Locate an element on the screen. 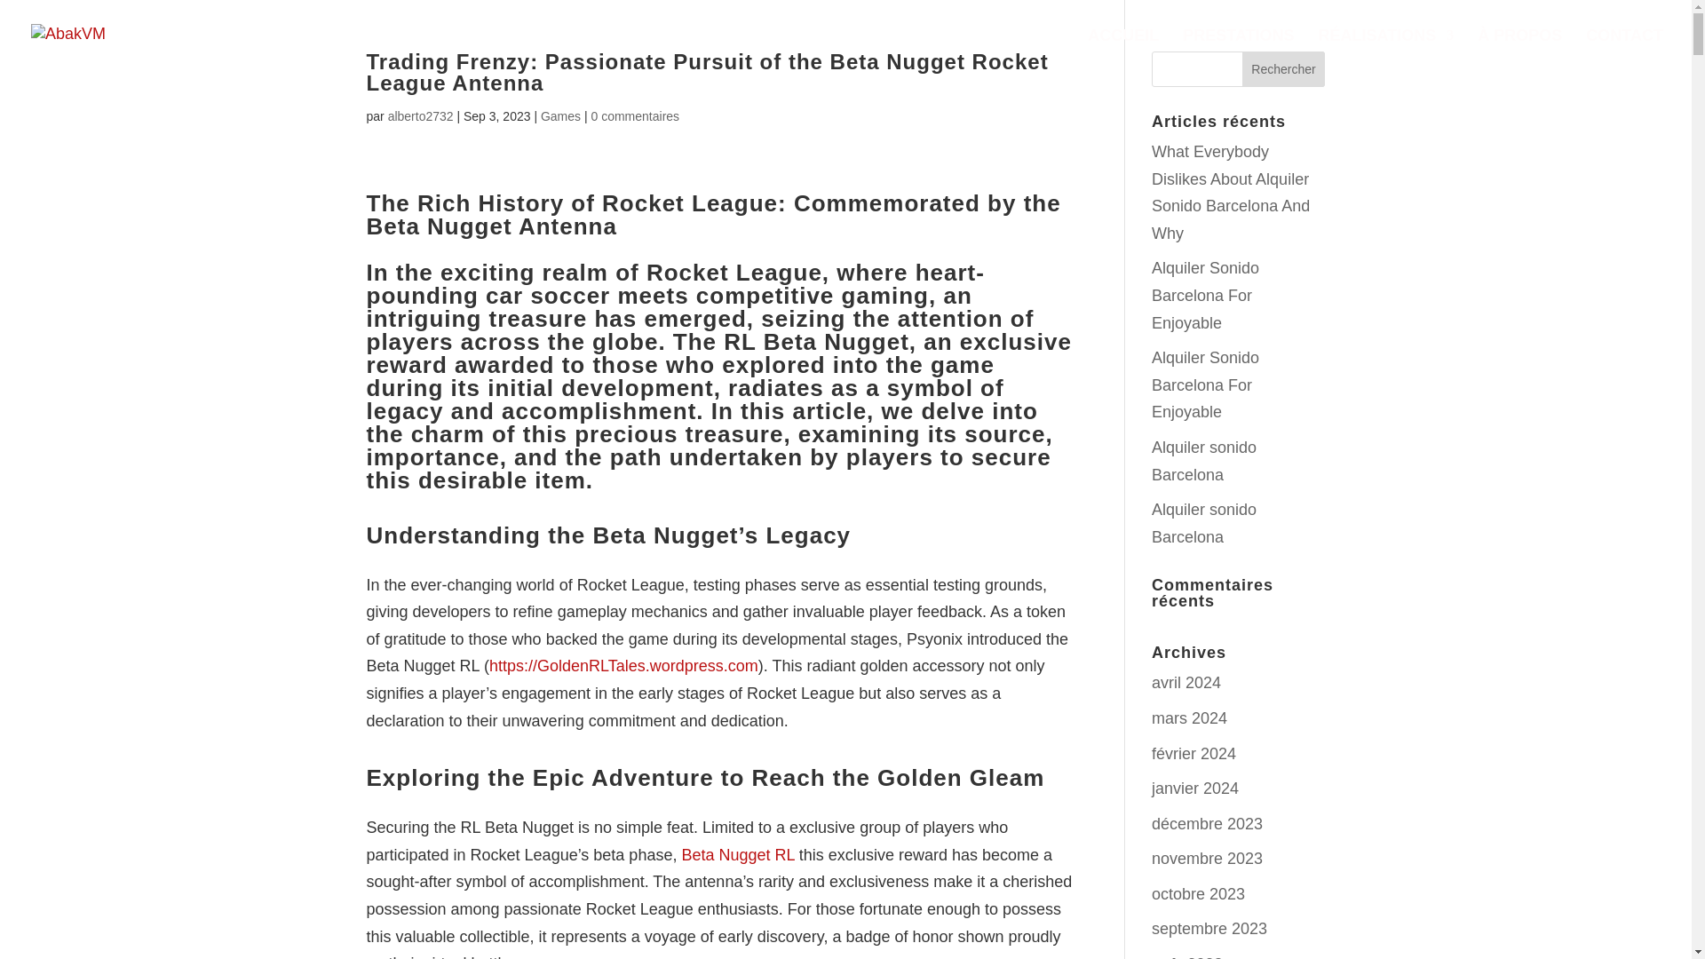  Alquiler sonido Barcelona is located at coordinates (1204, 461).